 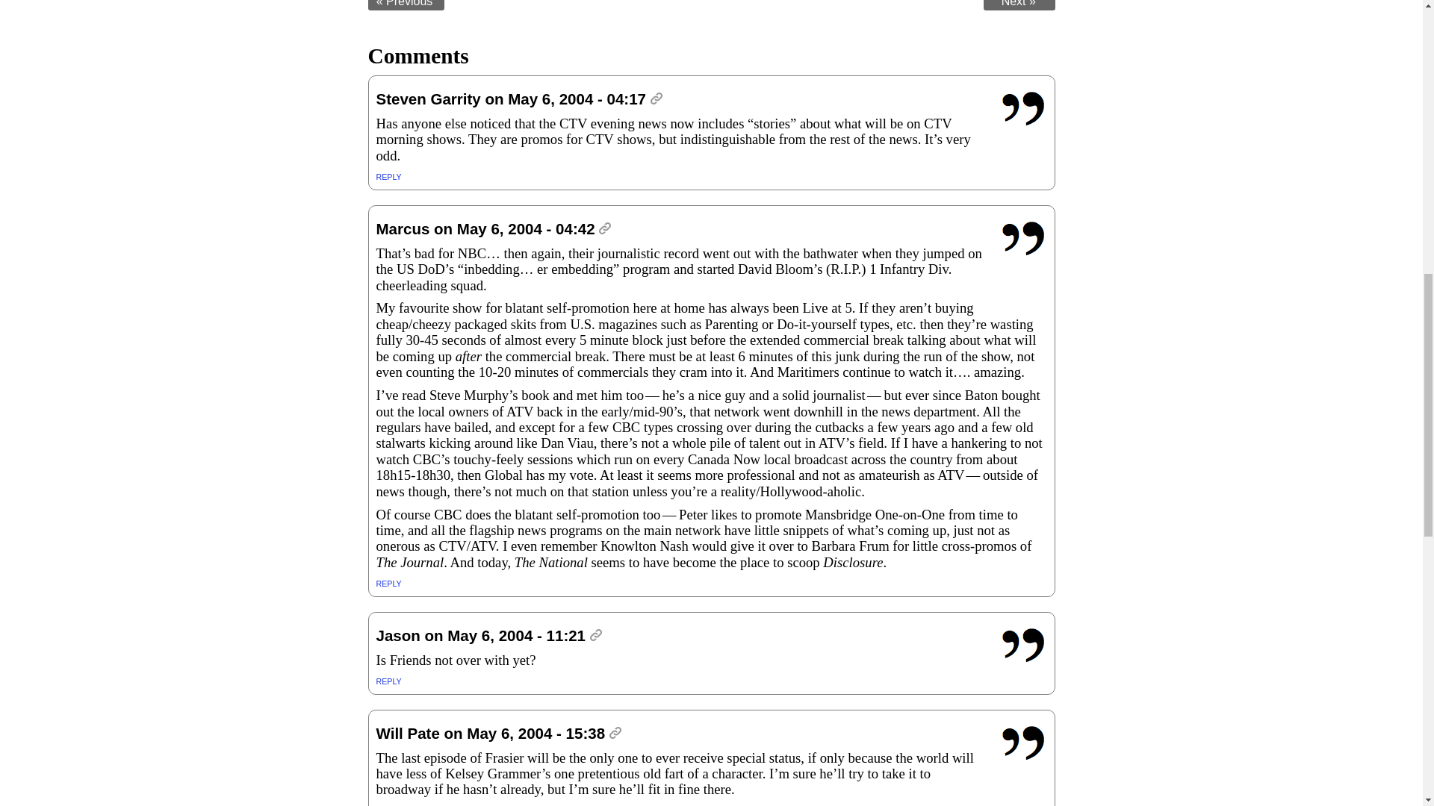 What do you see at coordinates (1025, 645) in the screenshot?
I see `Jason's picture` at bounding box center [1025, 645].